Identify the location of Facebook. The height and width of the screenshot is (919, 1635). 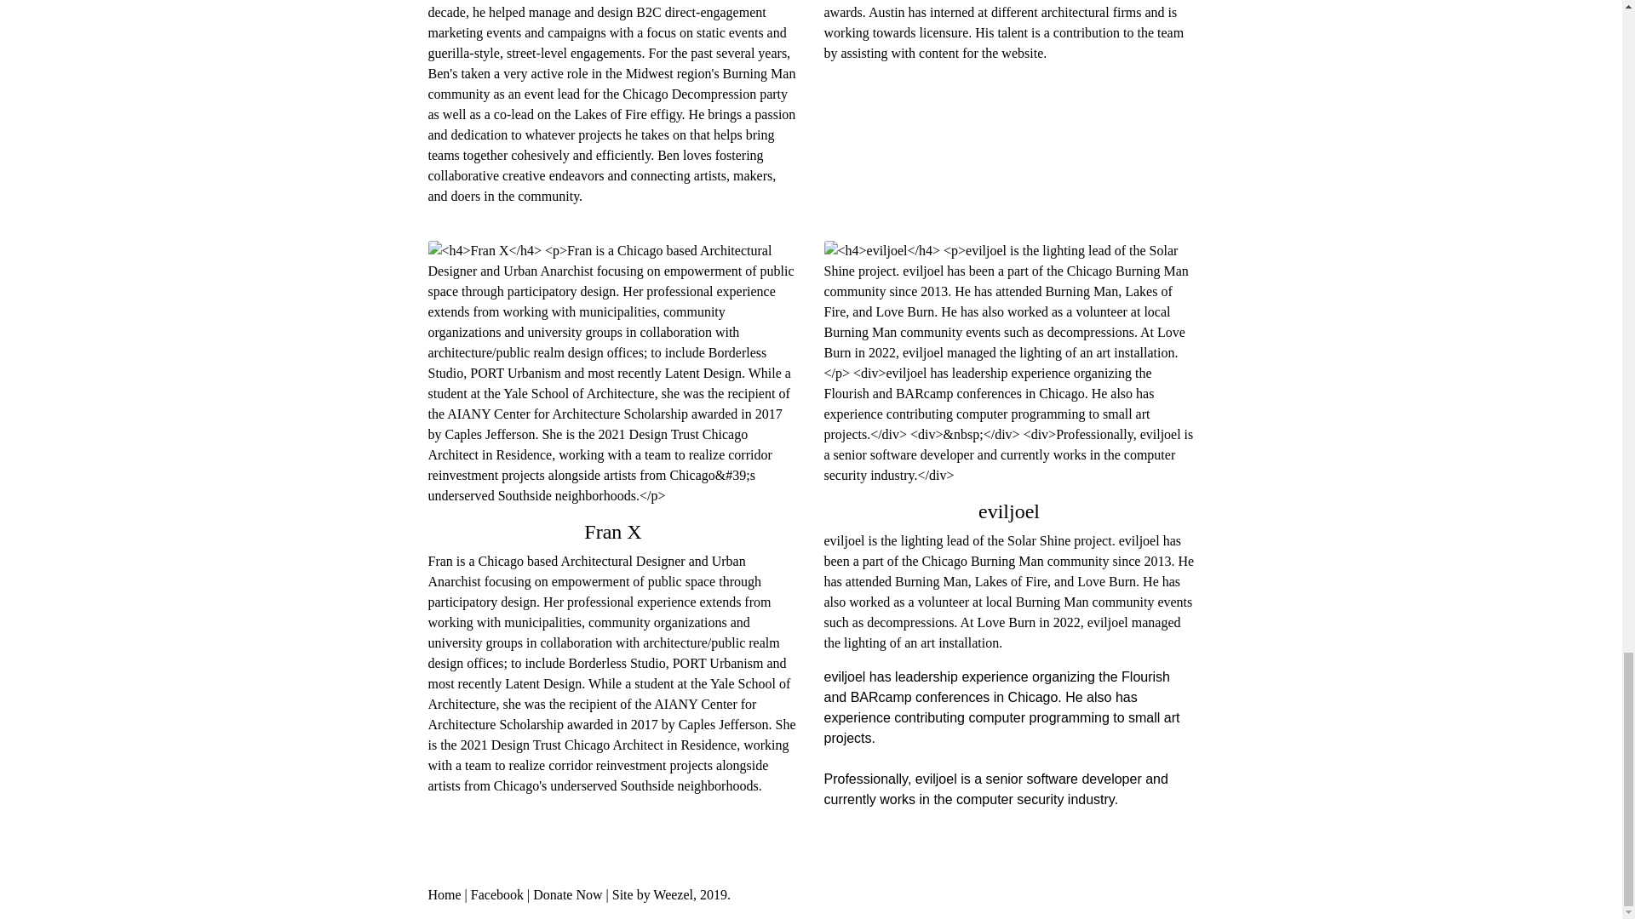
(498, 894).